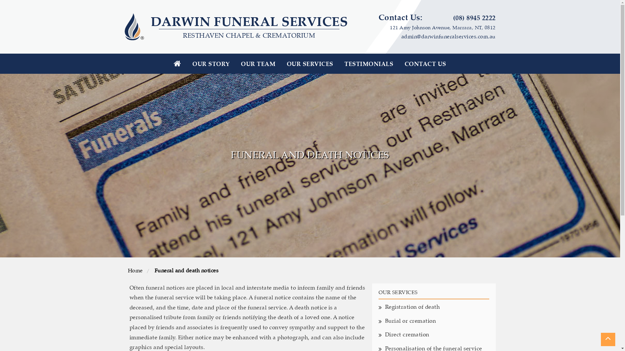 This screenshot has width=625, height=351. Describe the element at coordinates (437, 322) in the screenshot. I see `Burial or cremation` at that location.